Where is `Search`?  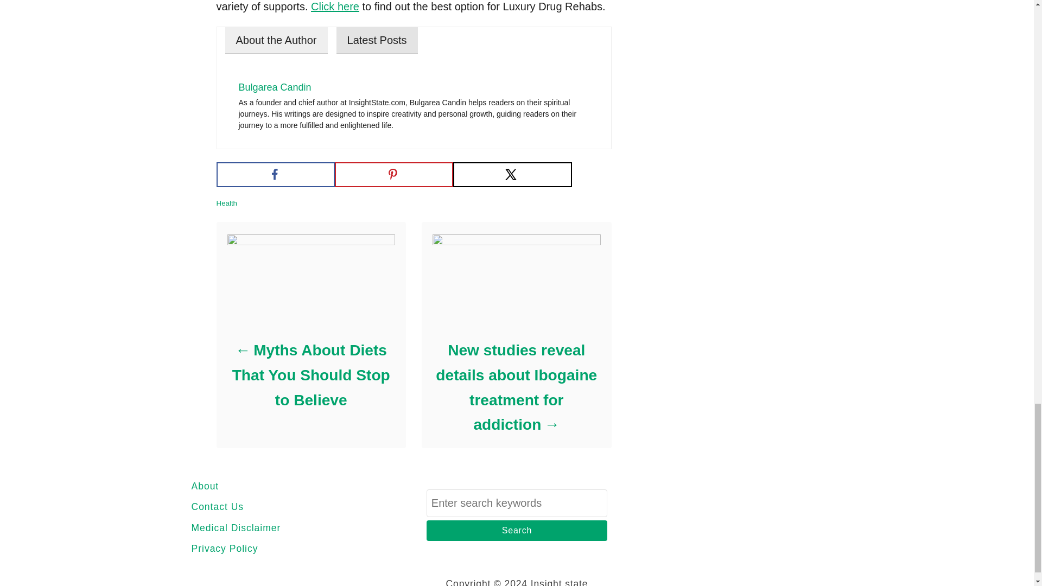
Search is located at coordinates (517, 531).